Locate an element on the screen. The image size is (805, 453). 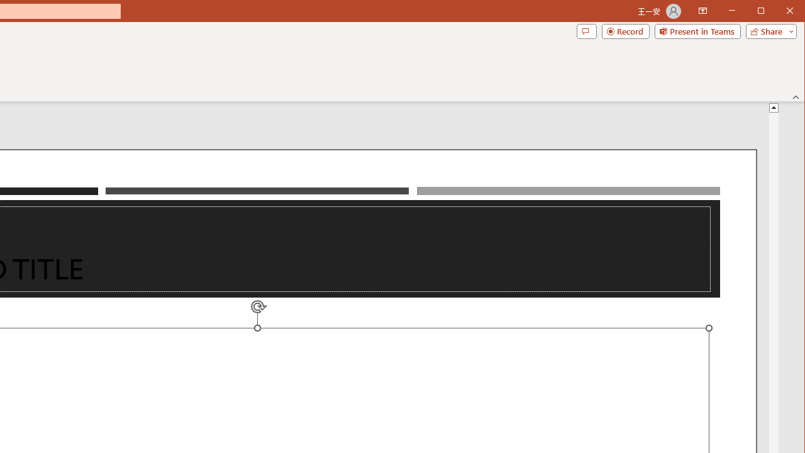
Close is located at coordinates (793, 11).